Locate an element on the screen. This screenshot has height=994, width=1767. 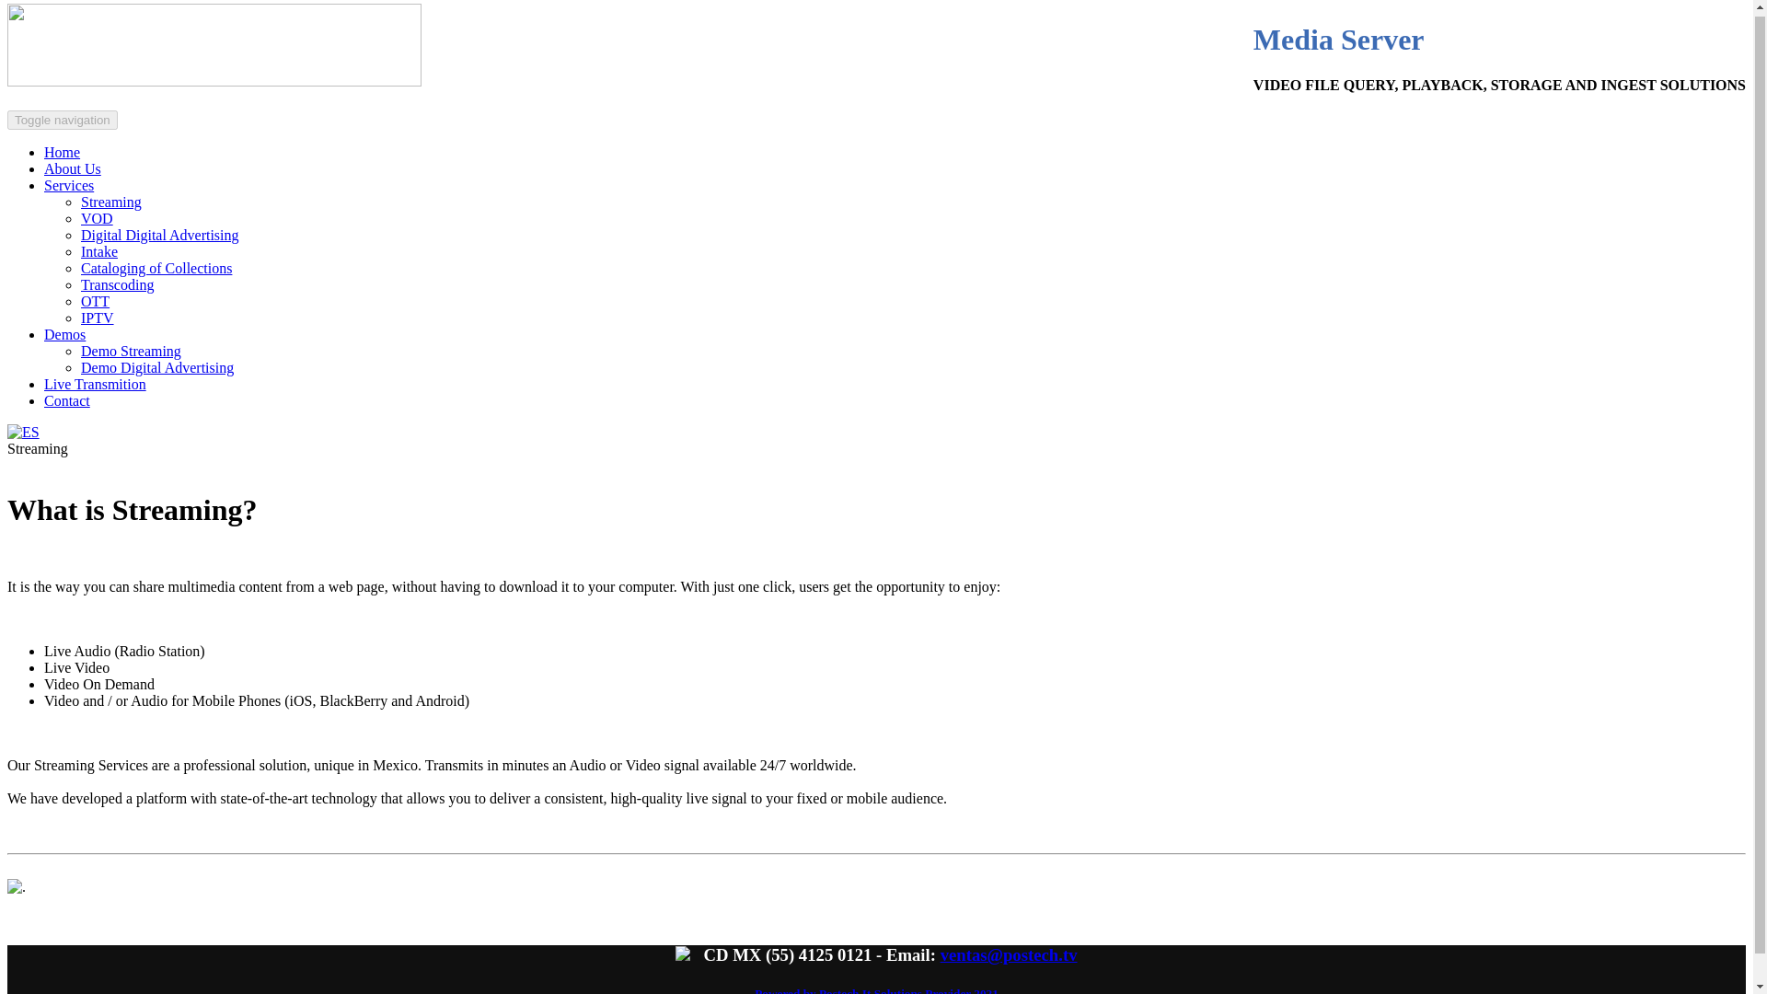
Transcoding is located at coordinates (118, 284).